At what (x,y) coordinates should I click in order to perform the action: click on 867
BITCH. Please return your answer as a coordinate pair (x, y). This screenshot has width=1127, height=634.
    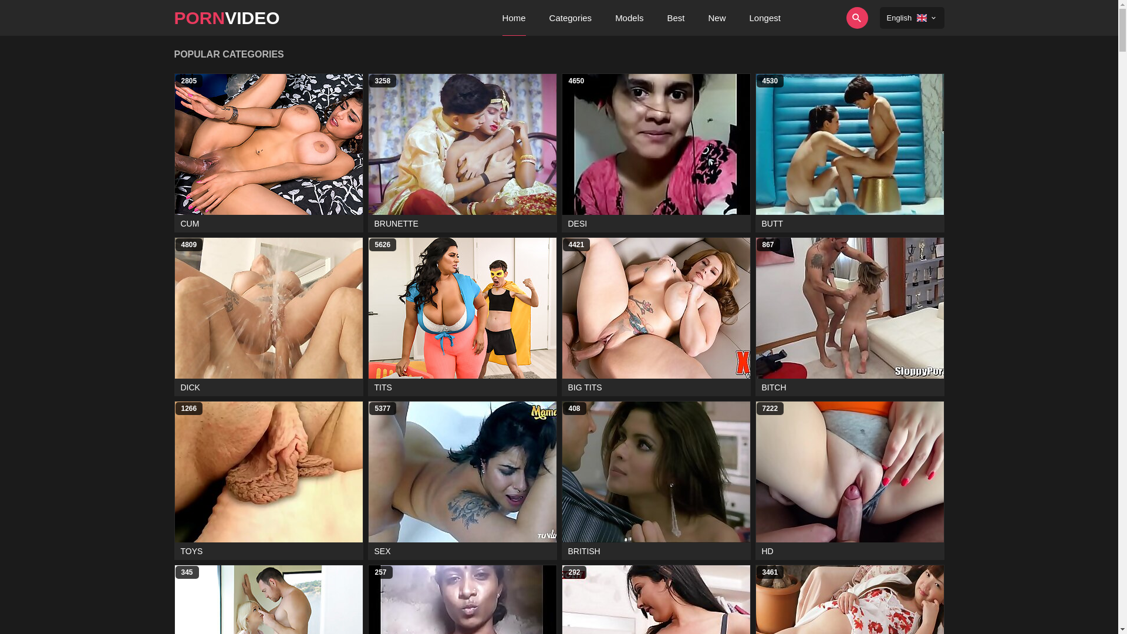
    Looking at the image, I should click on (849, 317).